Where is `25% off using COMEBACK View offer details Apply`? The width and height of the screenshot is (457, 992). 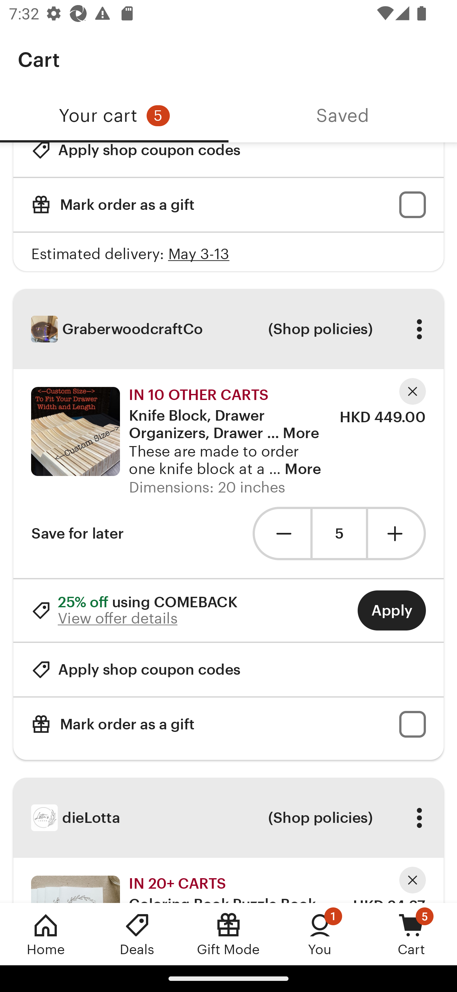 25% off using COMEBACK View offer details Apply is located at coordinates (228, 610).